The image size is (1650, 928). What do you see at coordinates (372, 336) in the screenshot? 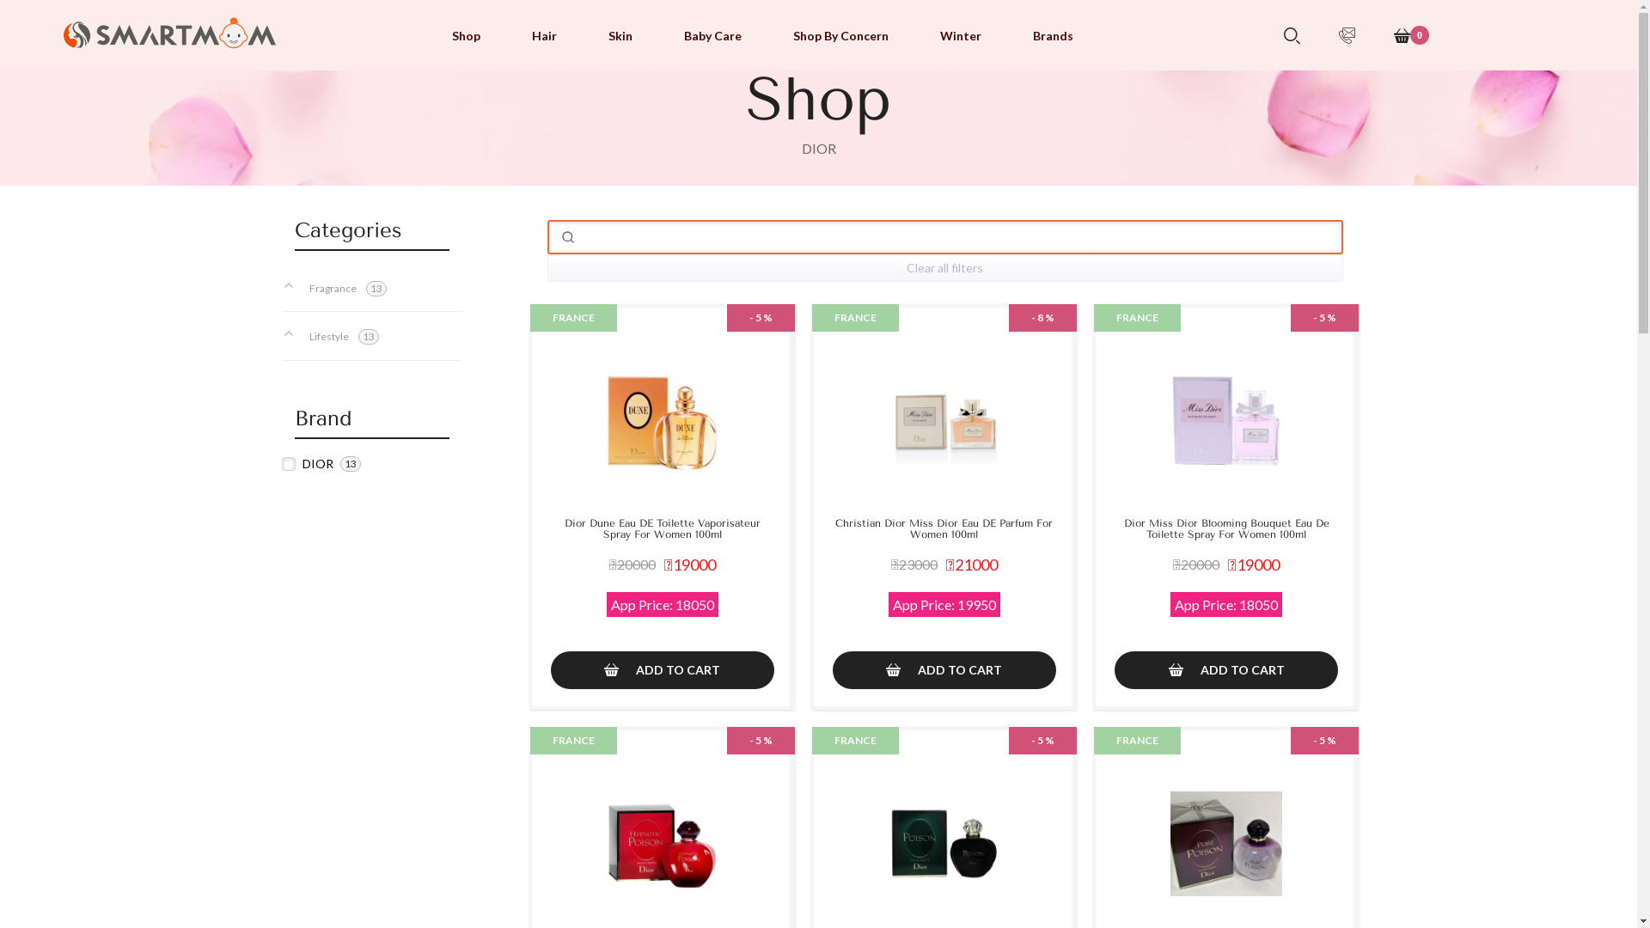
I see `Lifestyle
13` at bounding box center [372, 336].